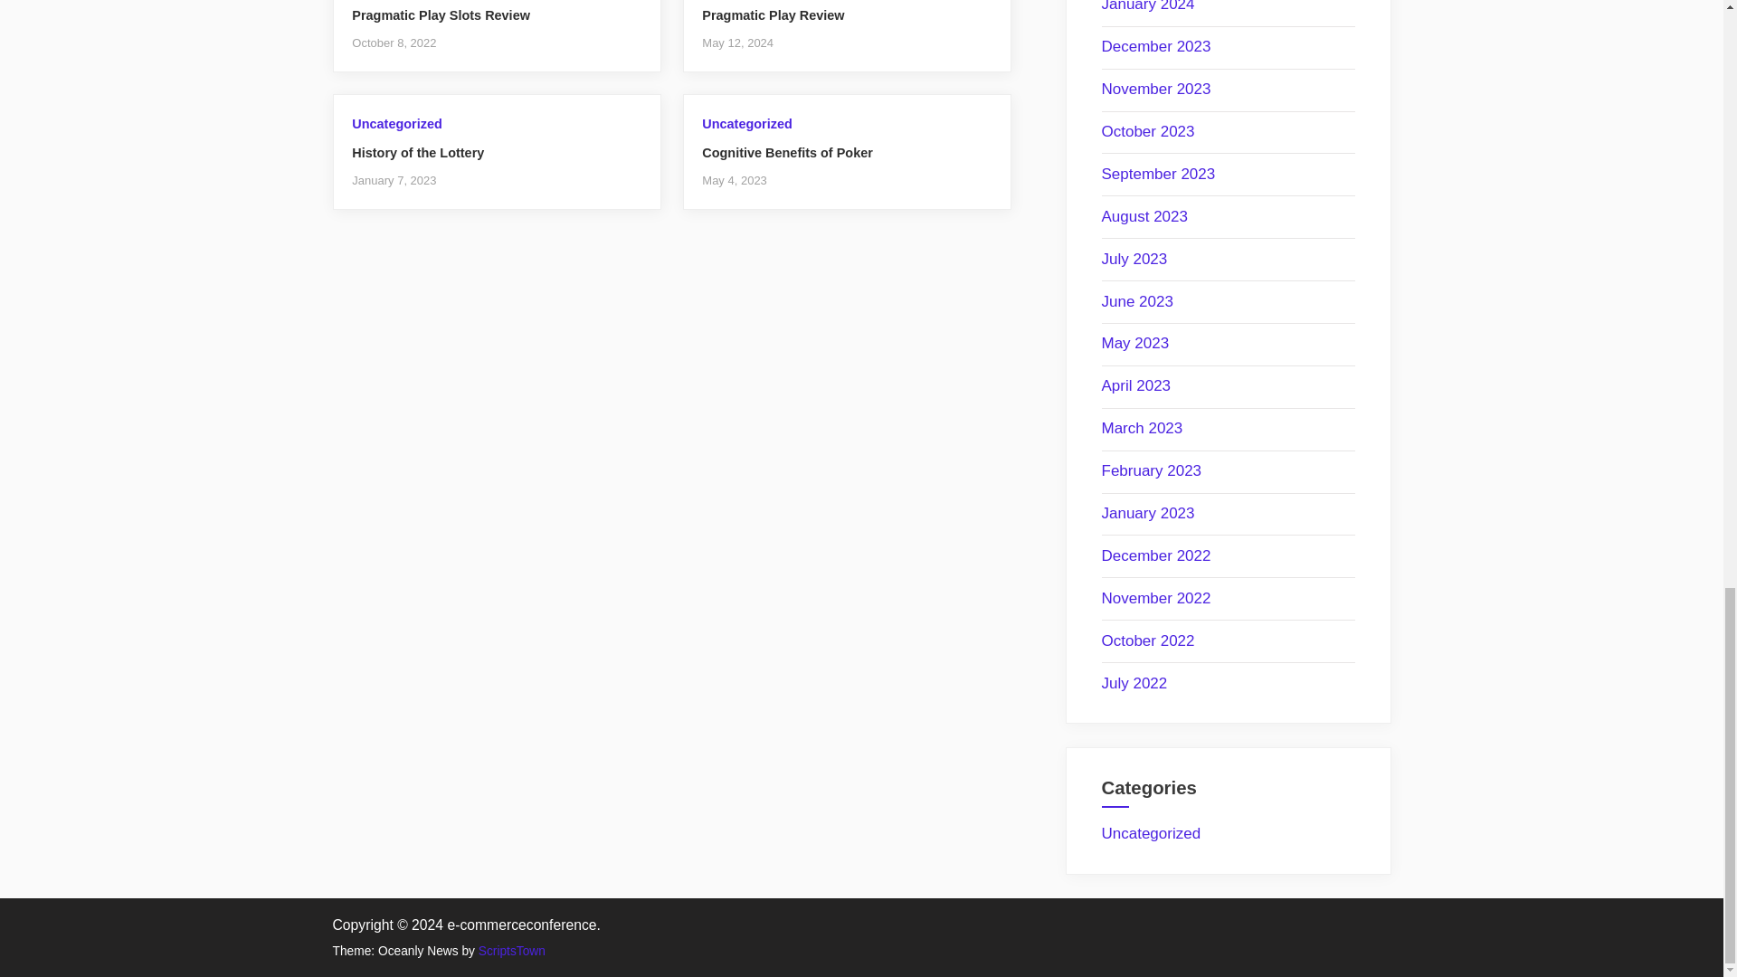  What do you see at coordinates (1147, 132) in the screenshot?
I see `October 2023` at bounding box center [1147, 132].